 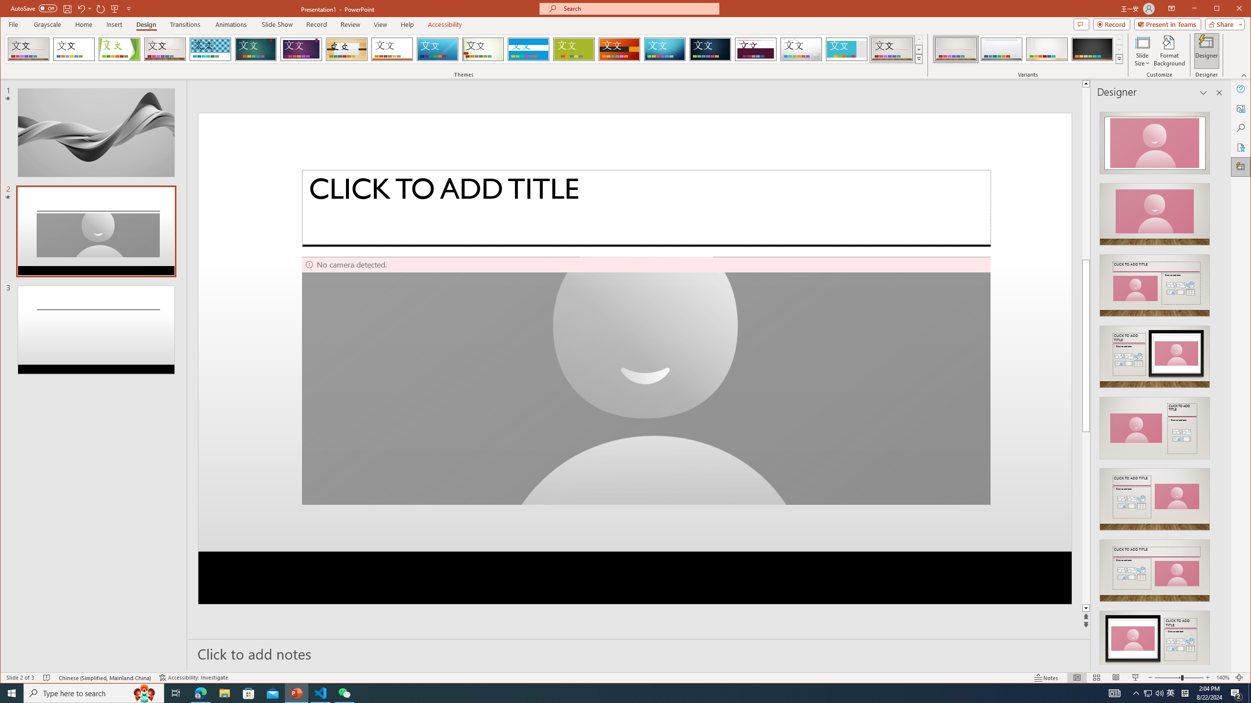 What do you see at coordinates (1159, 693) in the screenshot?
I see `Q2790: 100%` at bounding box center [1159, 693].